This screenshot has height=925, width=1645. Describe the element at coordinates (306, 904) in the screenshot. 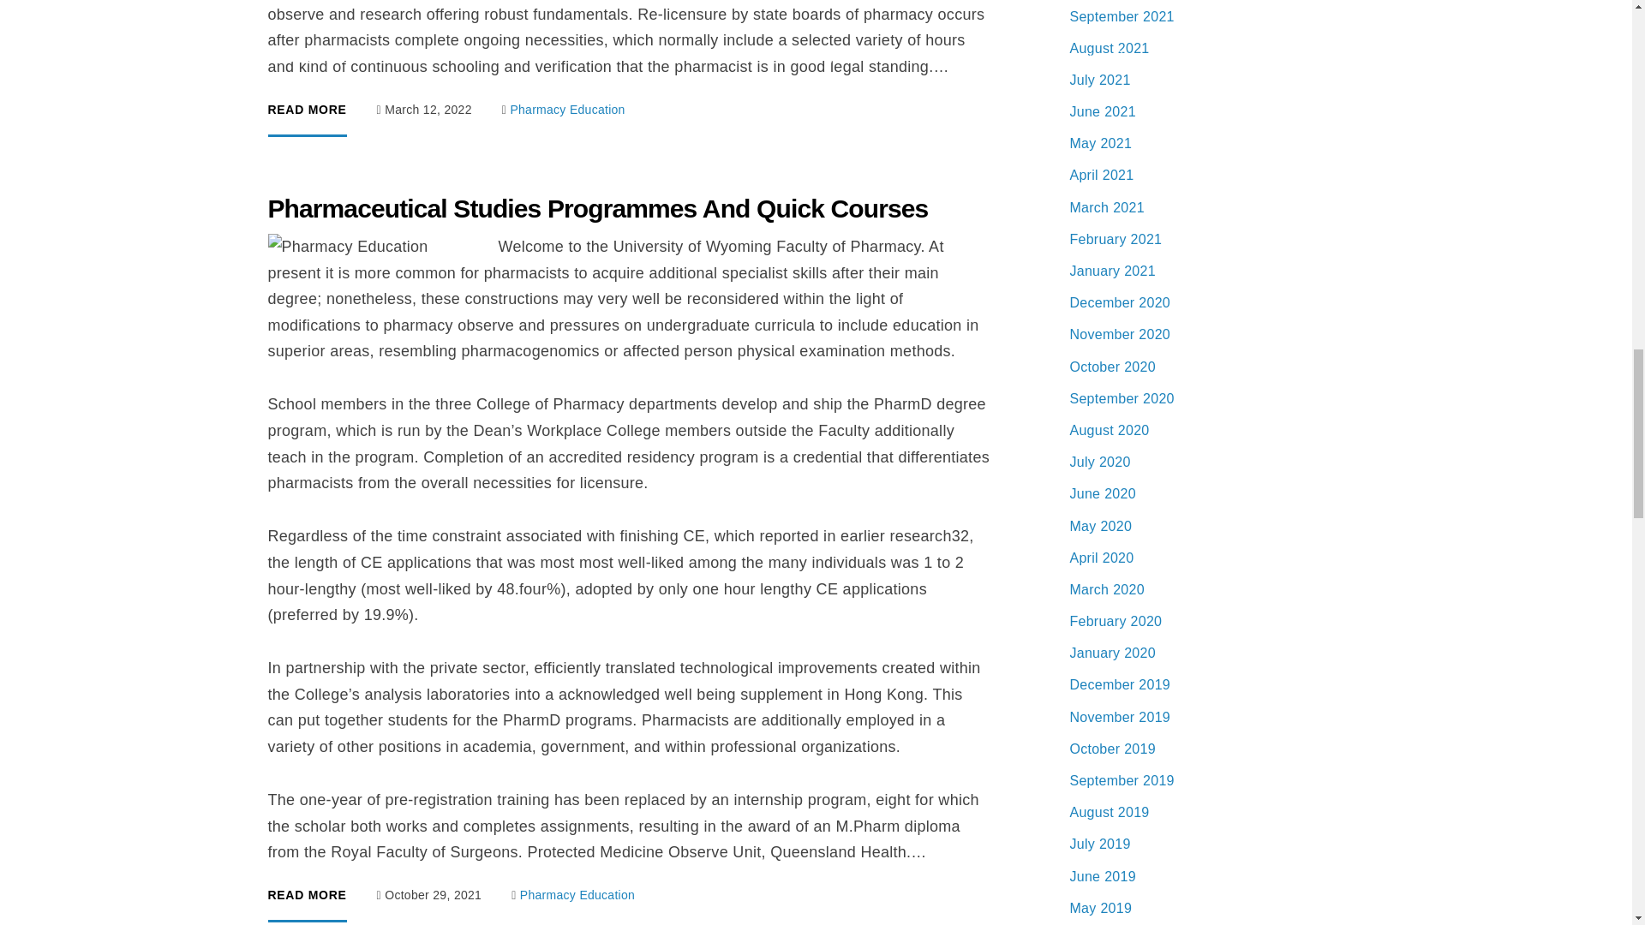

I see `READ MORE` at that location.